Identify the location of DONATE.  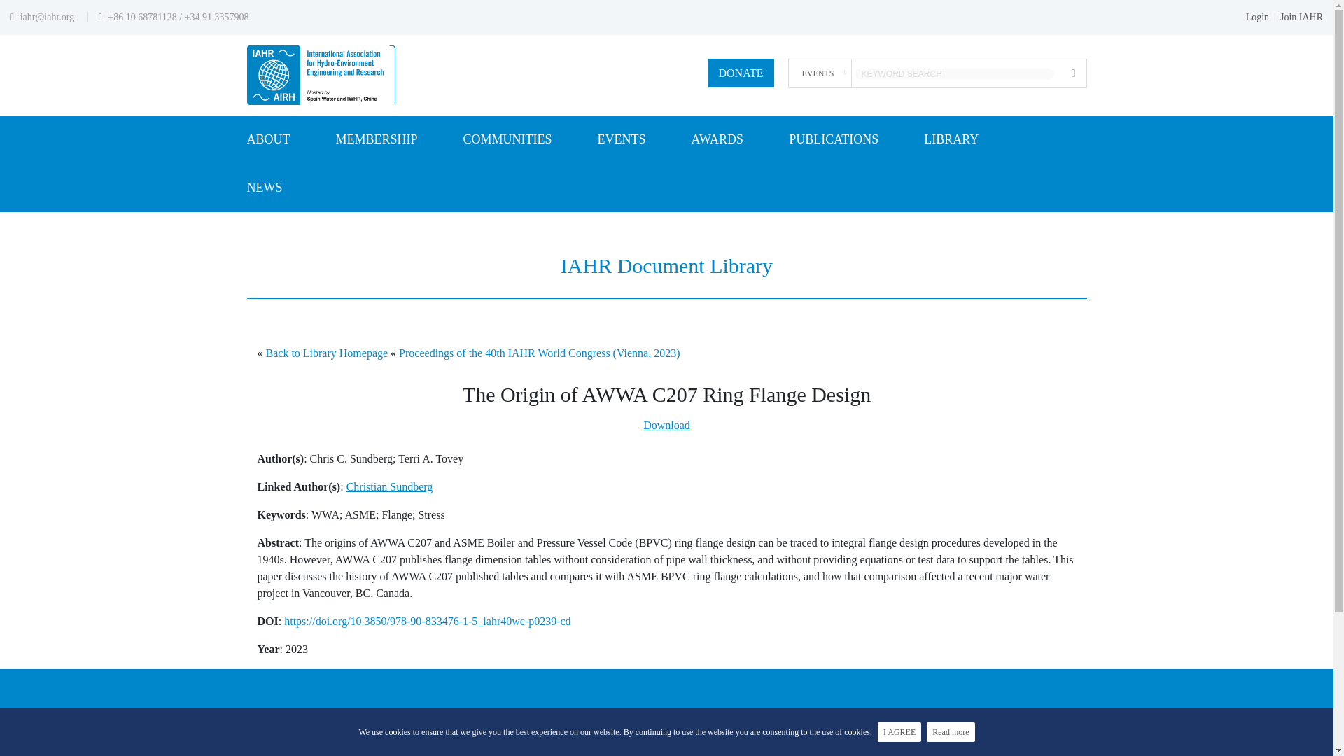
(741, 73).